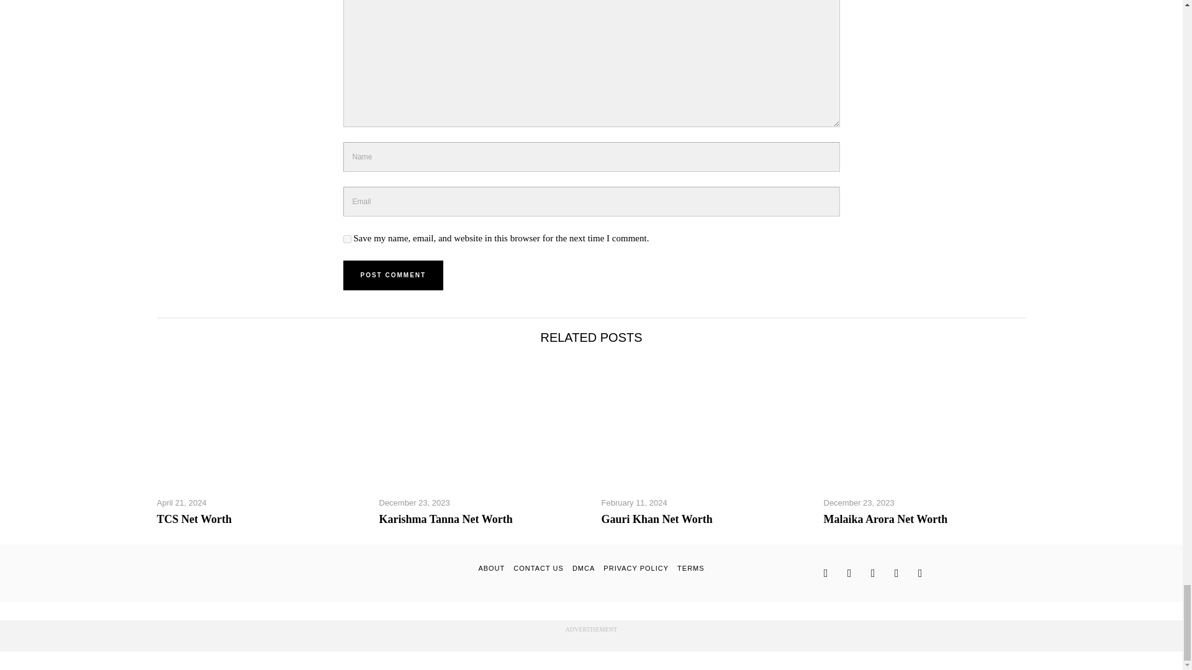 The height and width of the screenshot is (670, 1192). I want to click on 23 Dec, 2023 13:13:23, so click(859, 502).